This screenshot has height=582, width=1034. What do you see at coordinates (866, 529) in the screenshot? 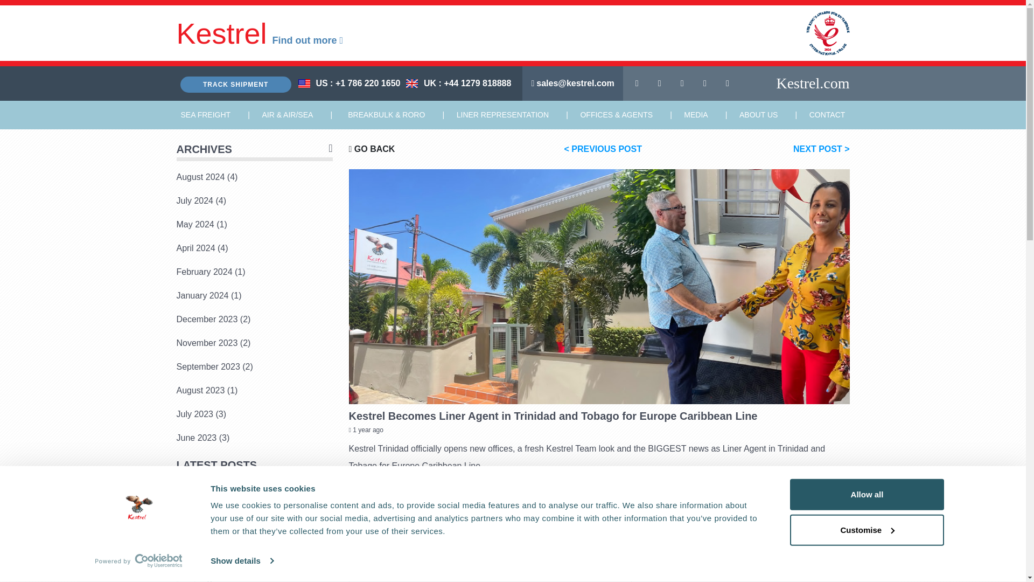
I see `Customise` at bounding box center [866, 529].